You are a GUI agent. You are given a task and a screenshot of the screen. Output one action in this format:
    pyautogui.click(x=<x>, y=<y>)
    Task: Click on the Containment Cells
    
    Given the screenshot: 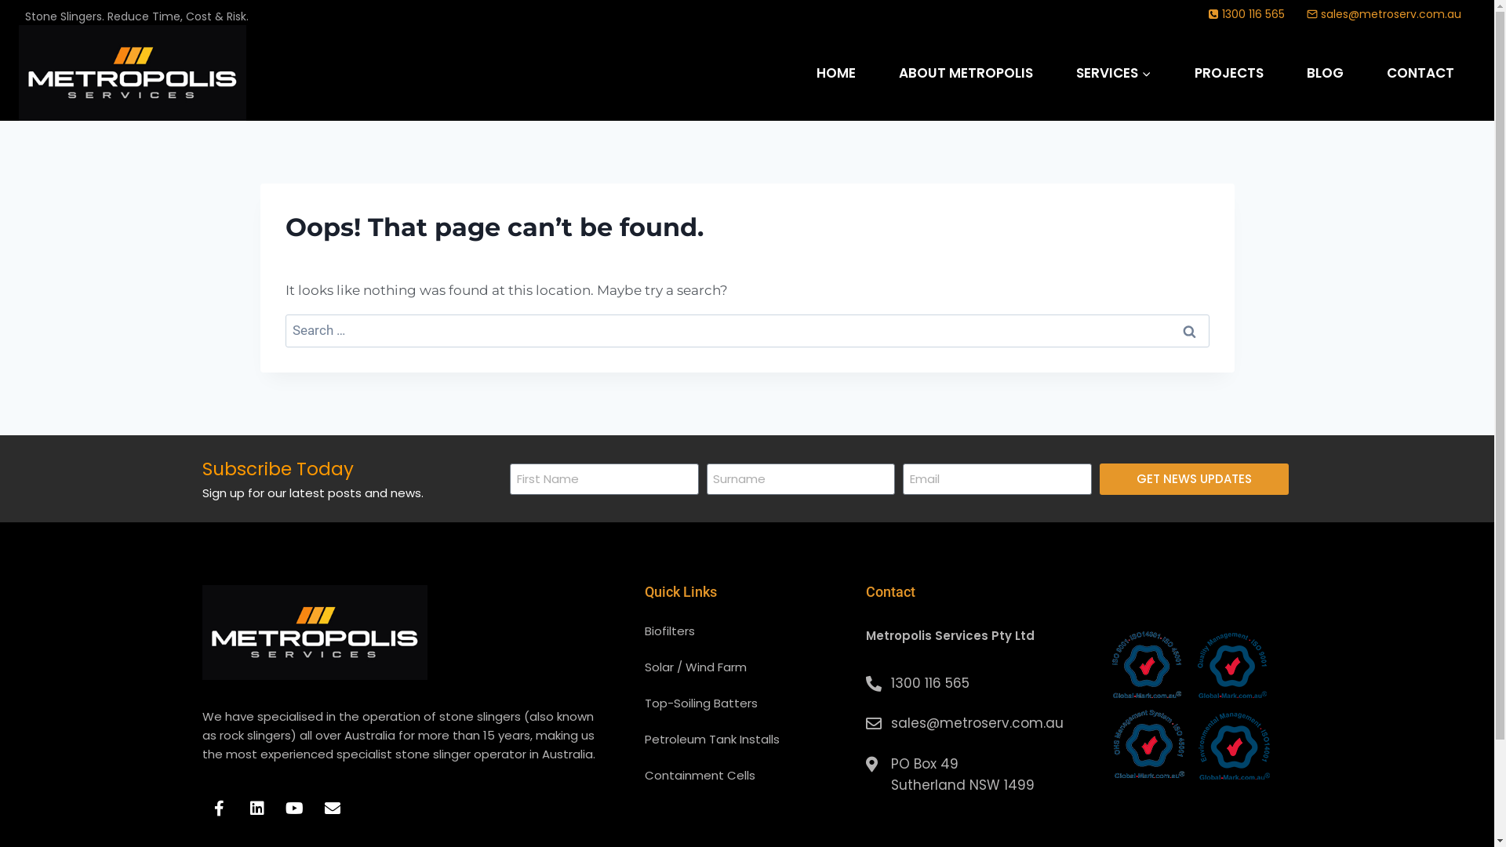 What is the action you would take?
    pyautogui.click(x=748, y=775)
    